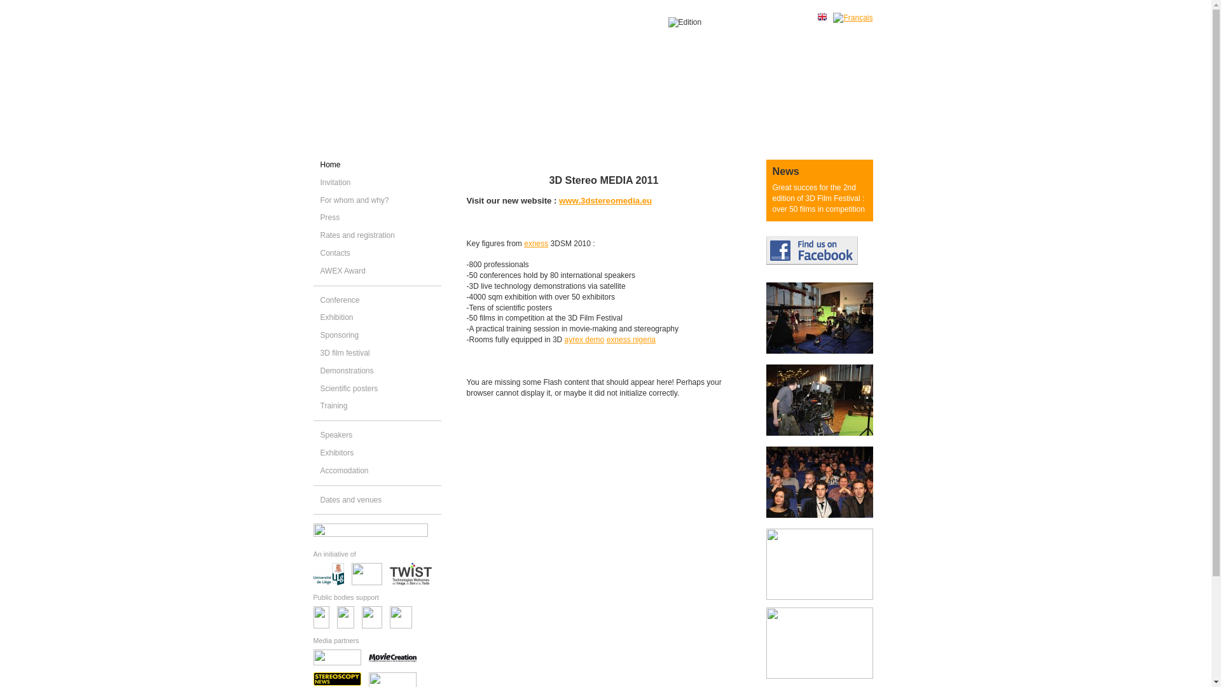 This screenshot has width=1221, height=687. What do you see at coordinates (337, 435) in the screenshot?
I see `Speakers` at bounding box center [337, 435].